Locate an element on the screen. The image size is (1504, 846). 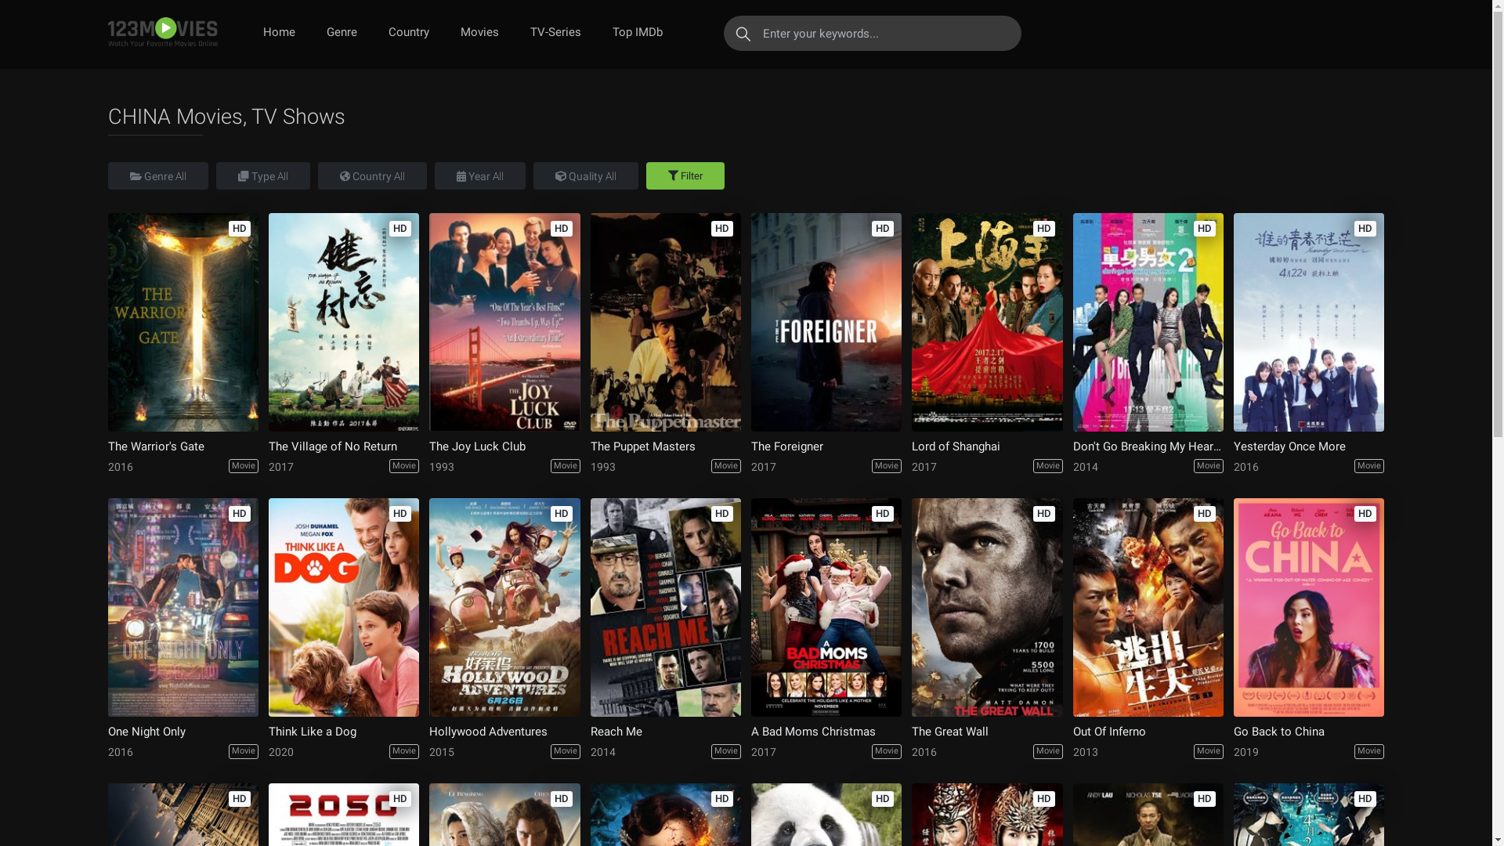
One Night Only is located at coordinates (183, 732).